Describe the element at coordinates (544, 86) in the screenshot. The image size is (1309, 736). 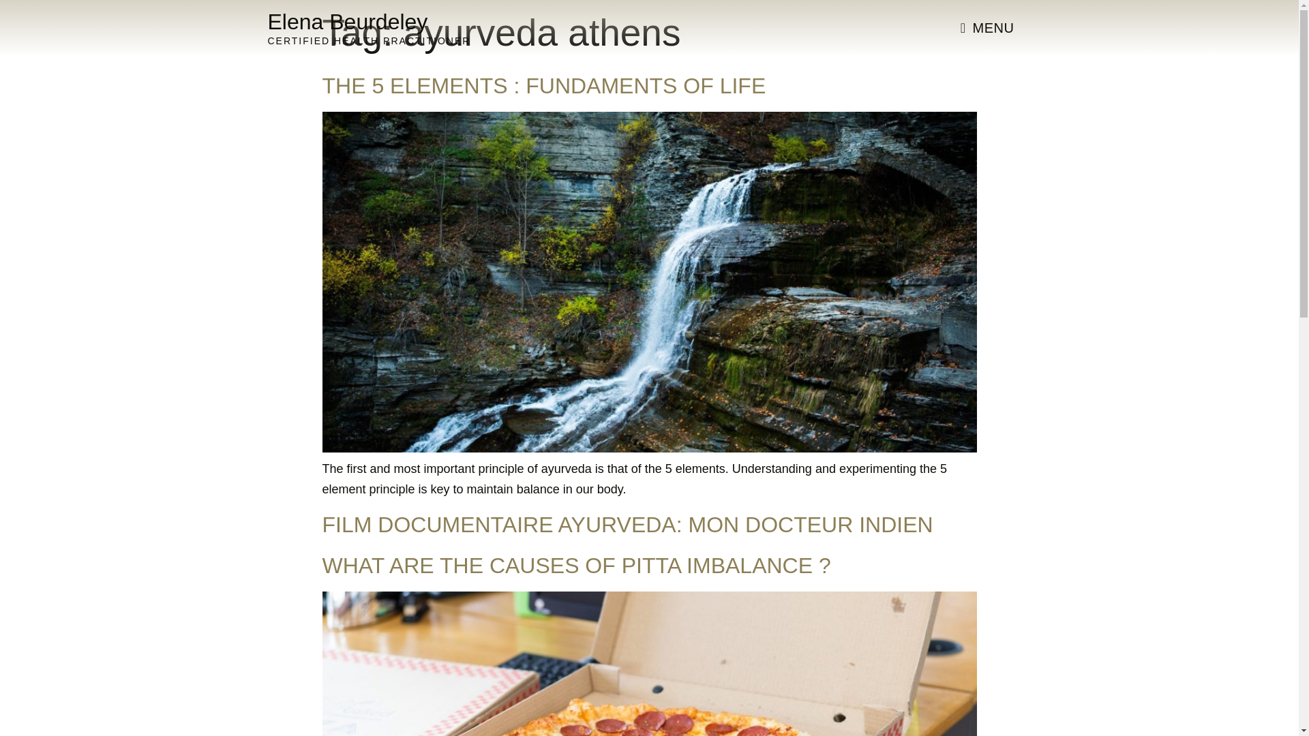
I see `THE 5 ELEMENTS : FUNDAMENTS OF LIFE` at that location.